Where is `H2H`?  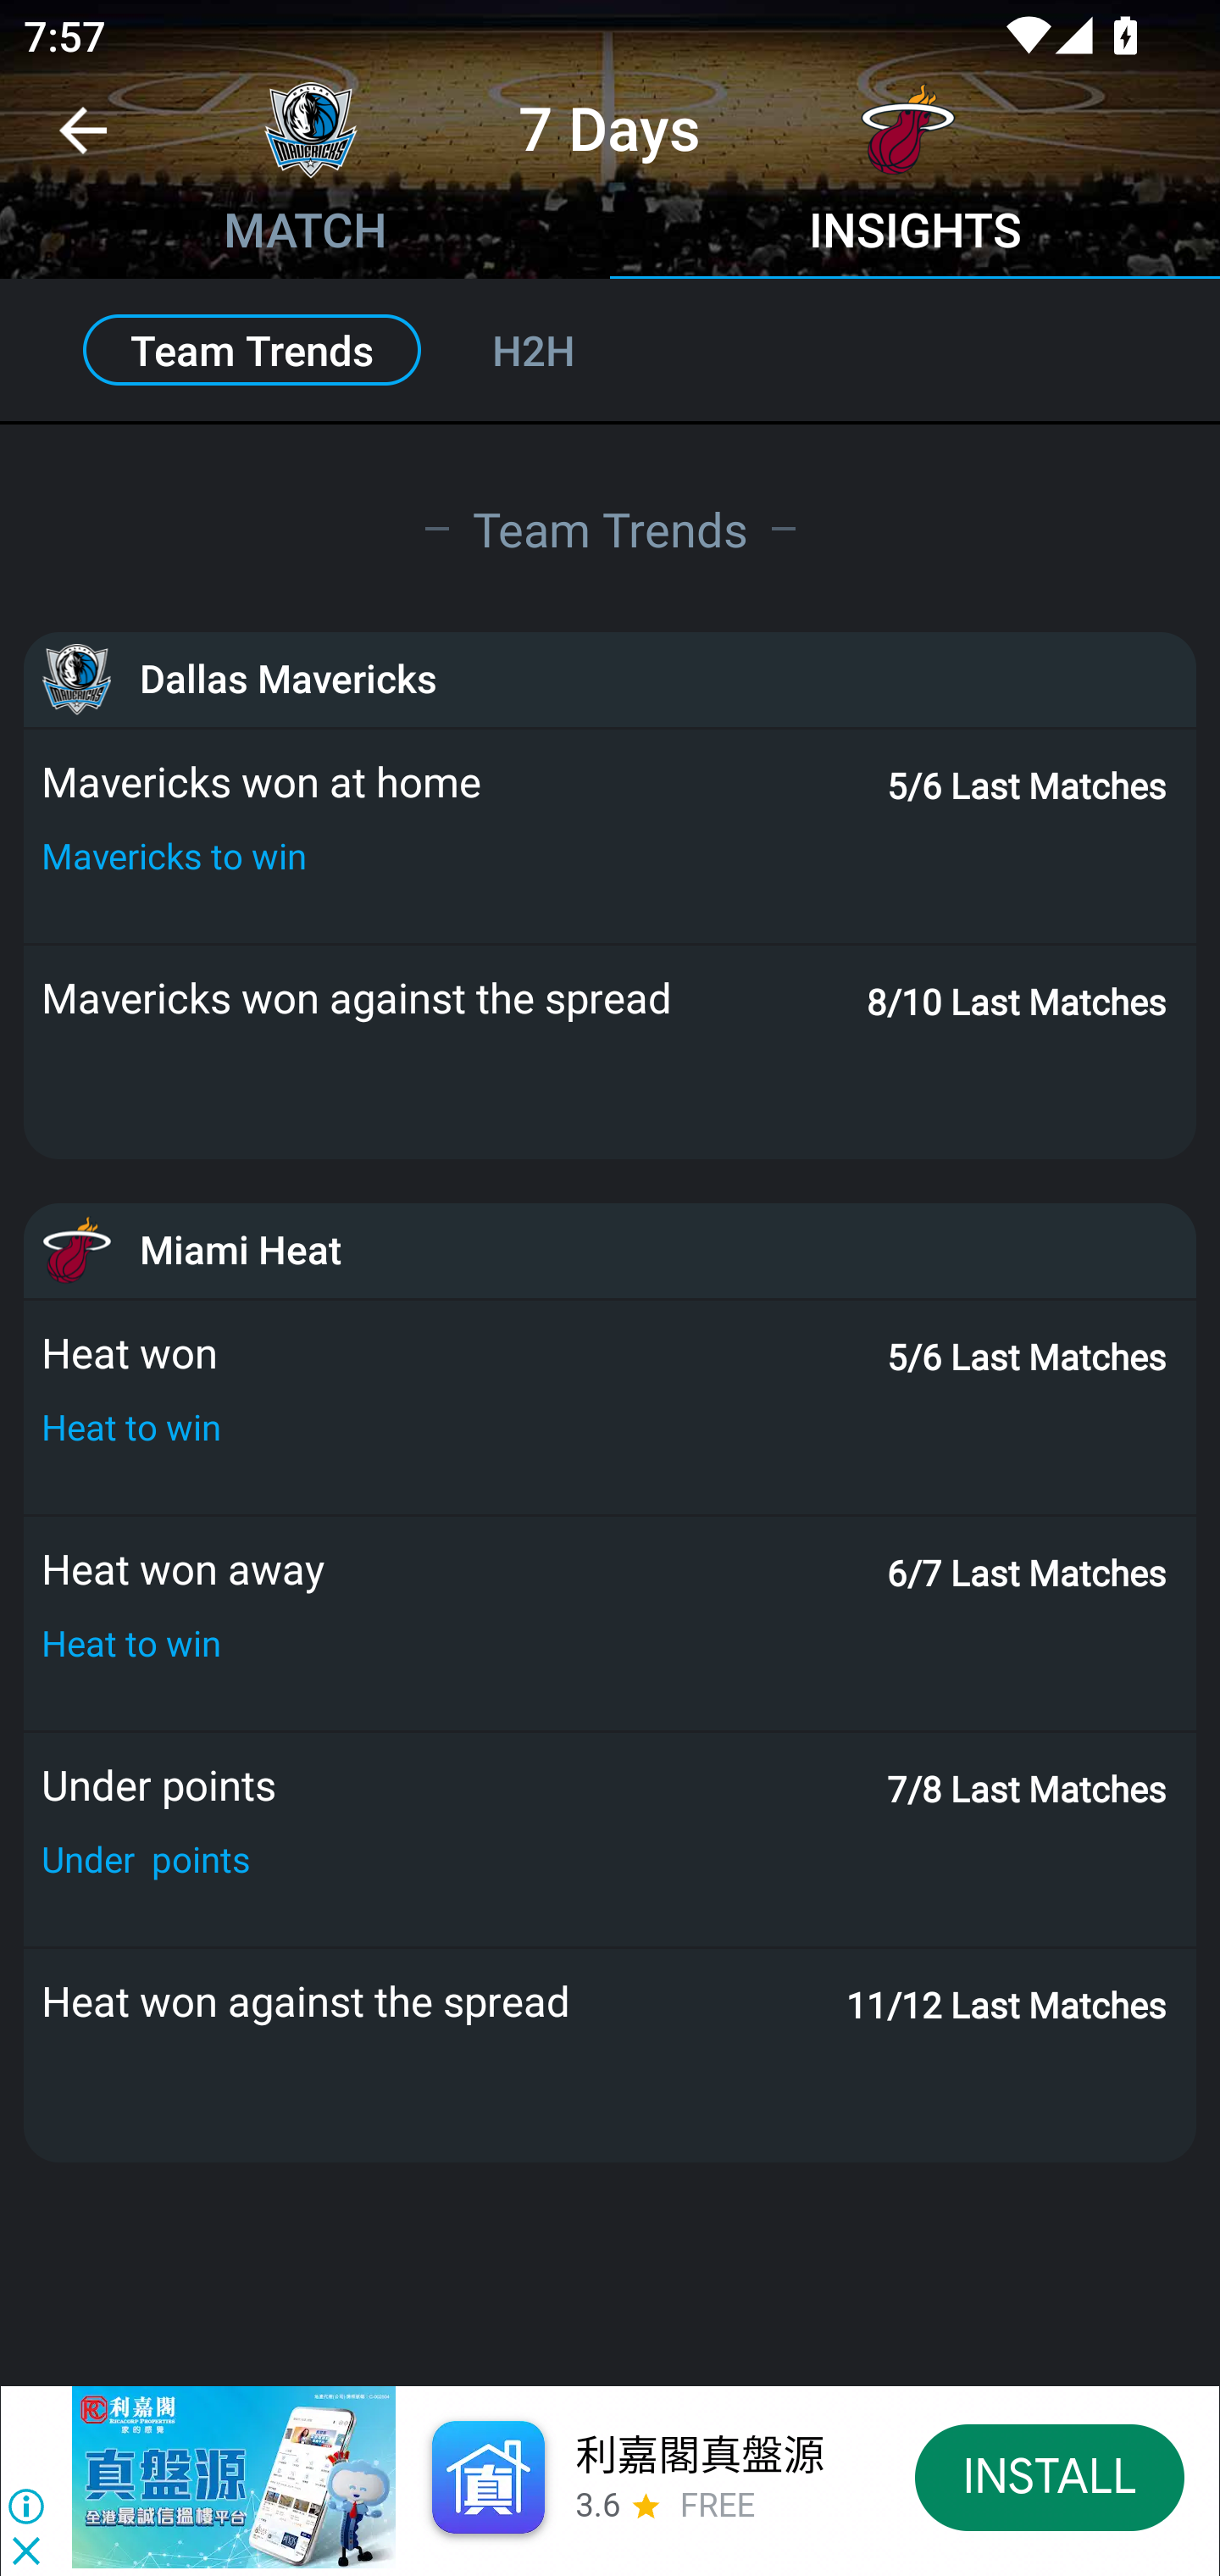 H2H is located at coordinates (569, 349).